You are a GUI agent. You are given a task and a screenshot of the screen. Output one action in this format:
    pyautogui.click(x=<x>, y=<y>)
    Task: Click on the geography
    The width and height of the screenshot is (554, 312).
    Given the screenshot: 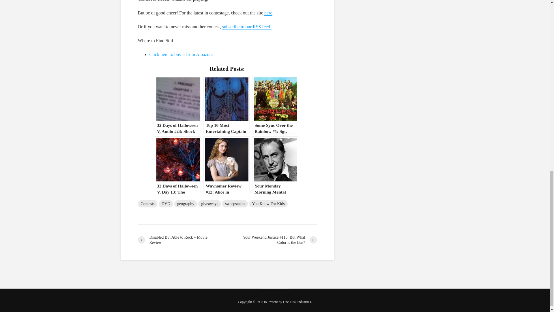 What is the action you would take?
    pyautogui.click(x=186, y=204)
    